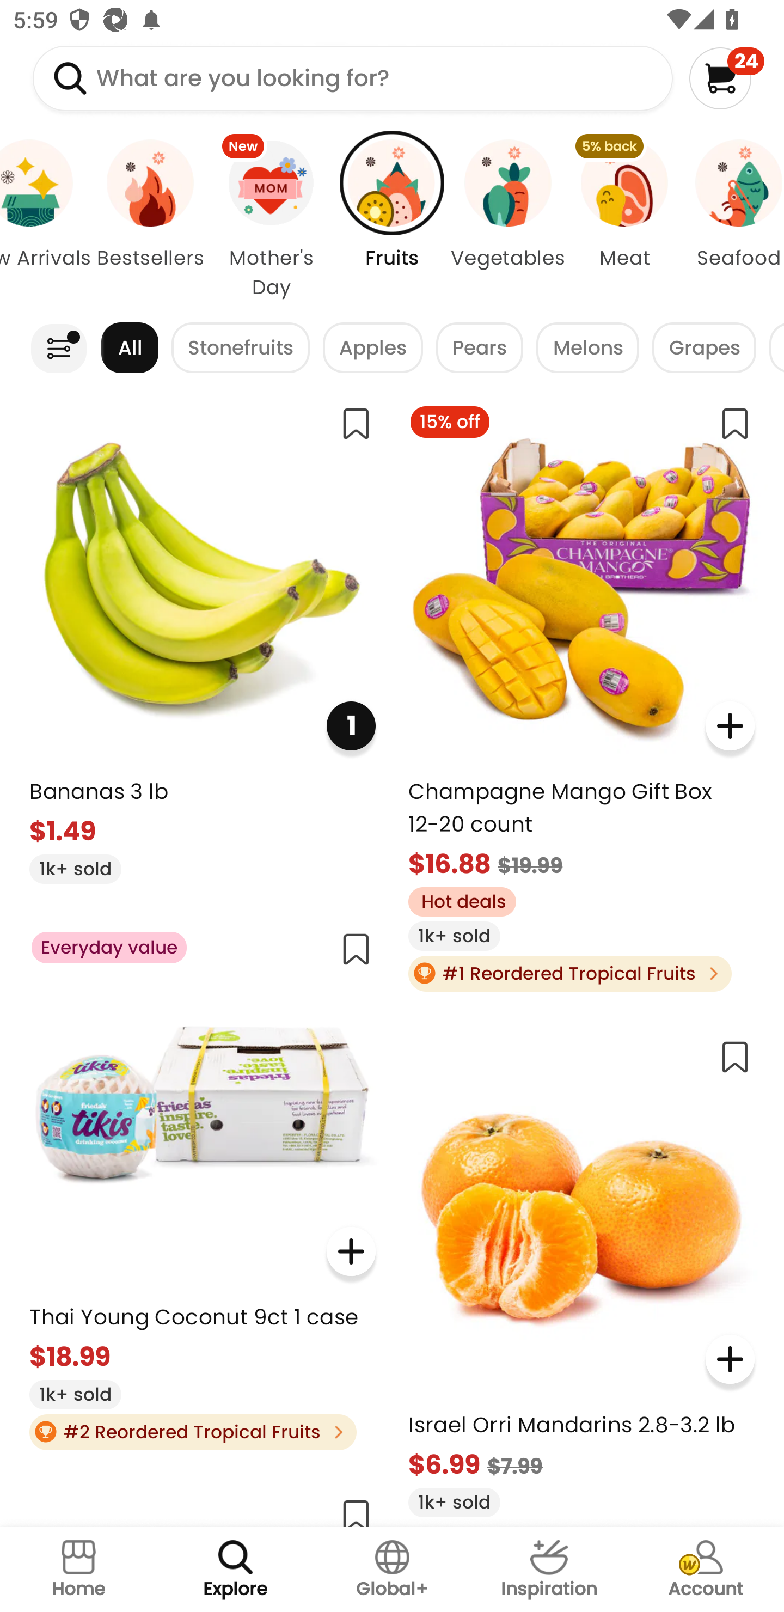 The width and height of the screenshot is (784, 1612). I want to click on Fruits, so click(392, 220).